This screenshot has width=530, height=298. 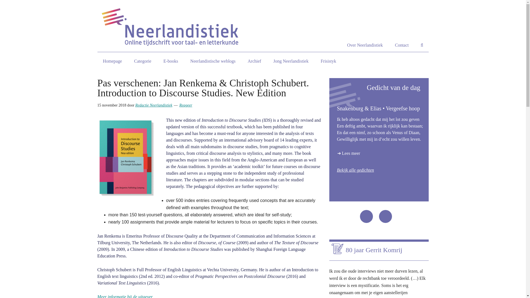 What do you see at coordinates (254, 61) in the screenshot?
I see `Archief` at bounding box center [254, 61].